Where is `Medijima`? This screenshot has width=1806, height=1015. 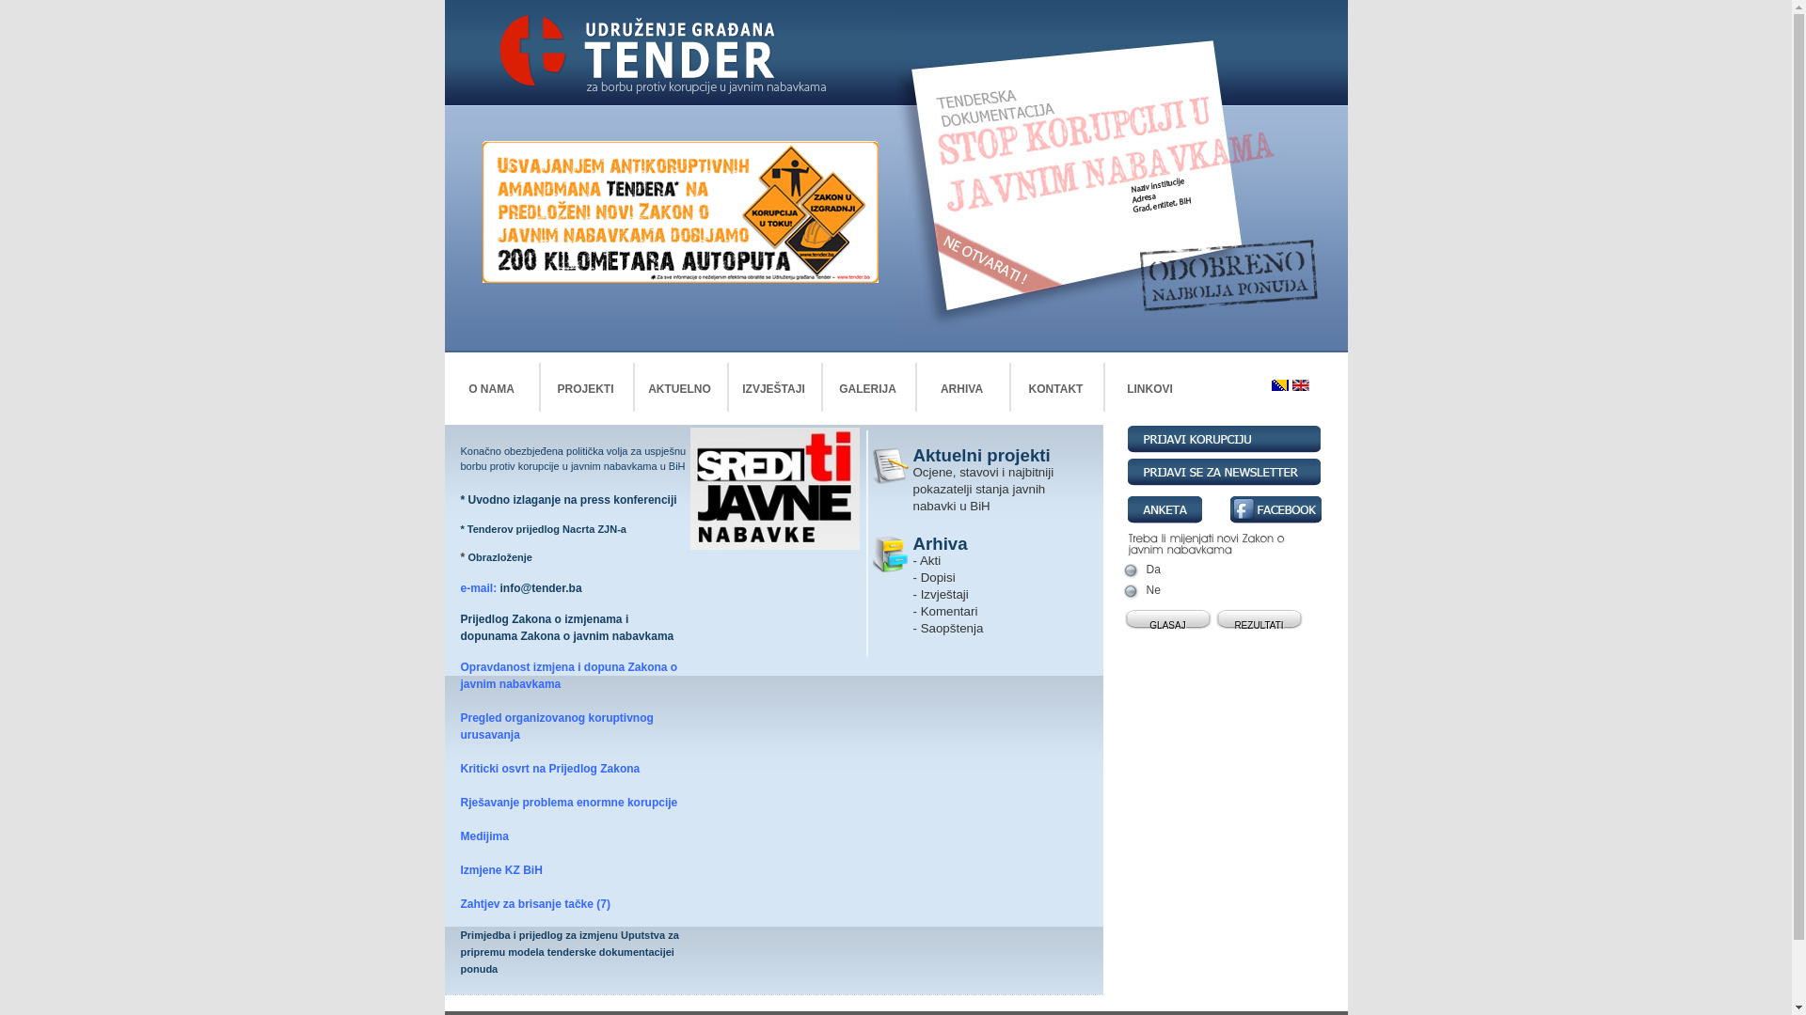
Medijima is located at coordinates (484, 836).